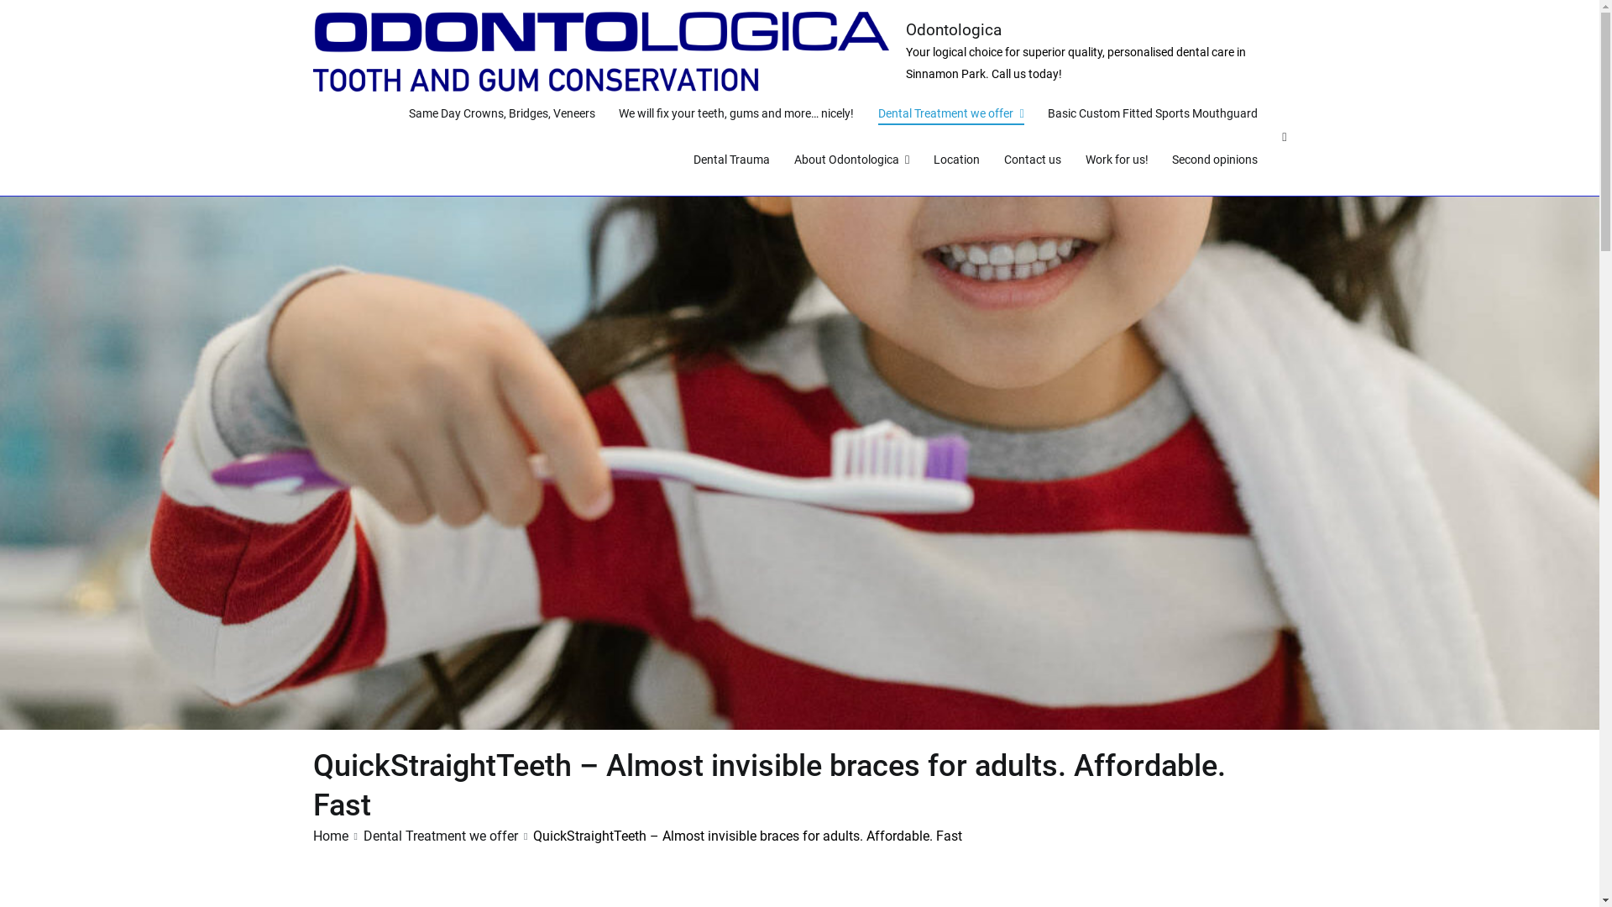  What do you see at coordinates (957, 160) in the screenshot?
I see `Location` at bounding box center [957, 160].